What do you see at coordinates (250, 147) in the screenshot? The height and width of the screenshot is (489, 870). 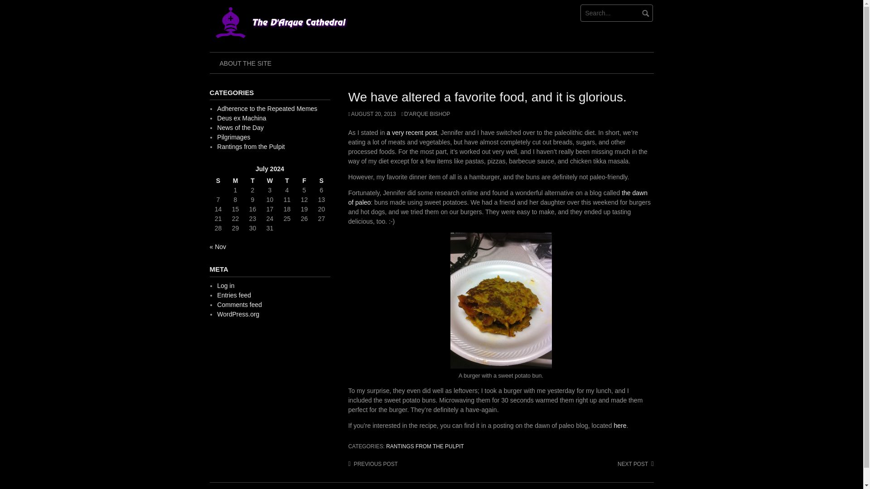 I see `Rantings from the Pulpit` at bounding box center [250, 147].